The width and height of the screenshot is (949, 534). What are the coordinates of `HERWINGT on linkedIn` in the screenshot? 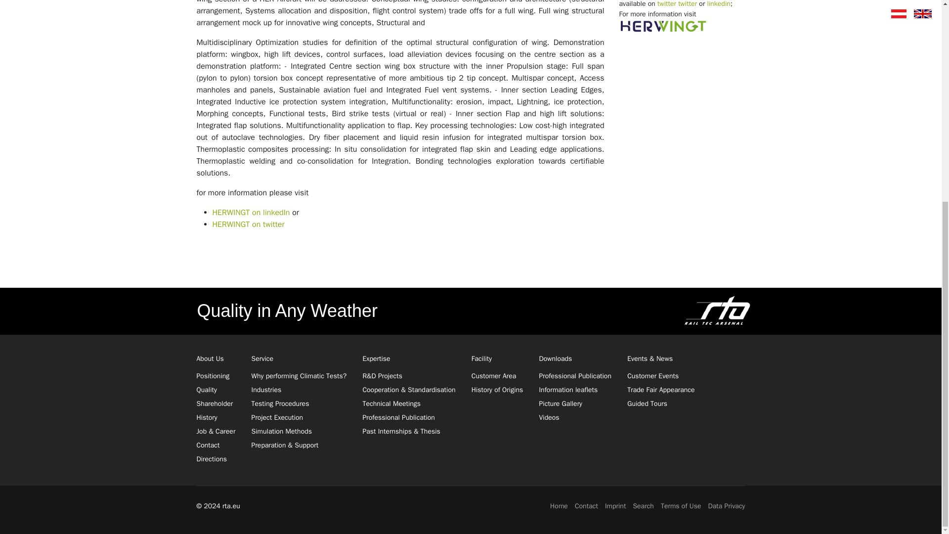 It's located at (251, 213).